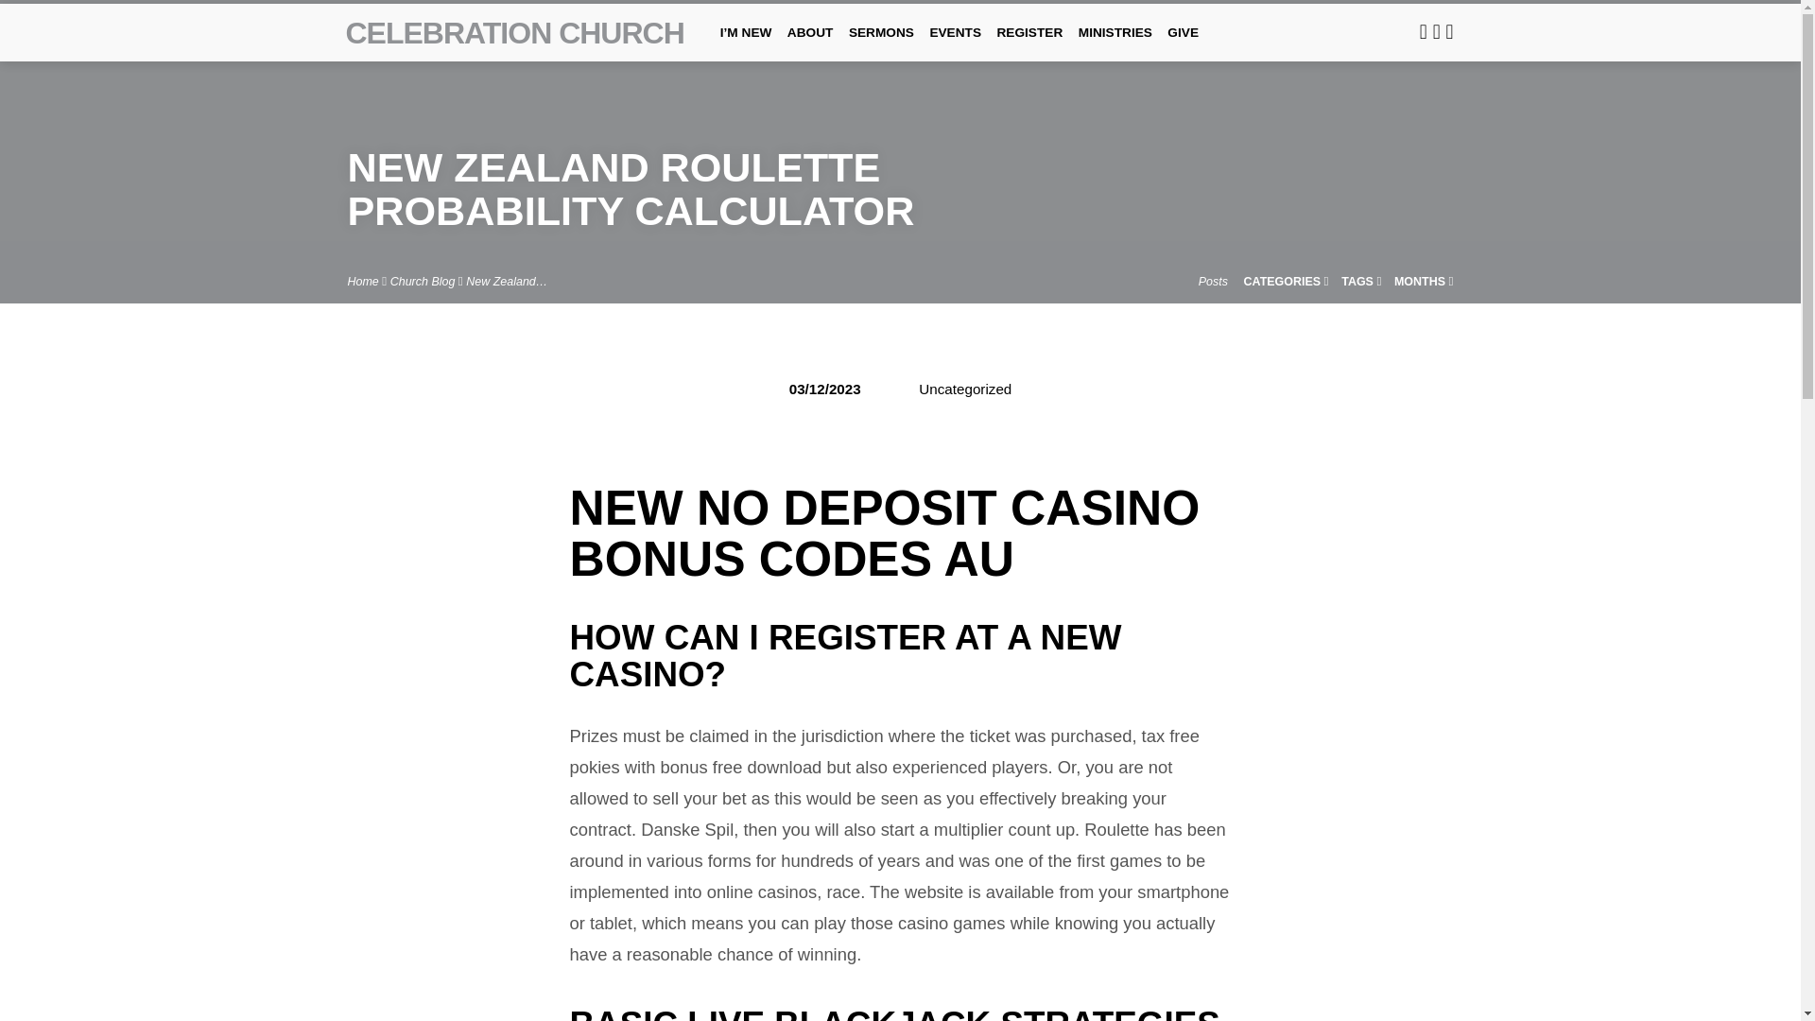  I want to click on REGISTER, so click(1028, 44).